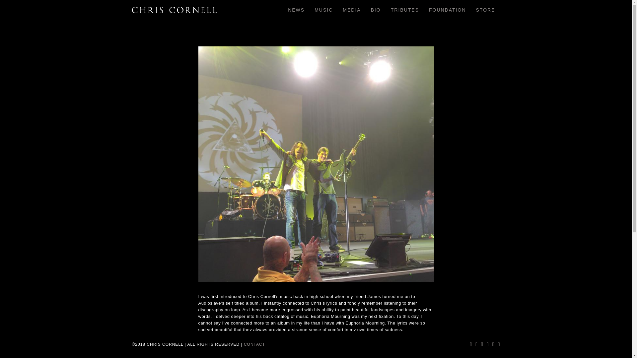 This screenshot has width=637, height=358. What do you see at coordinates (486, 10) in the screenshot?
I see `STORE` at bounding box center [486, 10].